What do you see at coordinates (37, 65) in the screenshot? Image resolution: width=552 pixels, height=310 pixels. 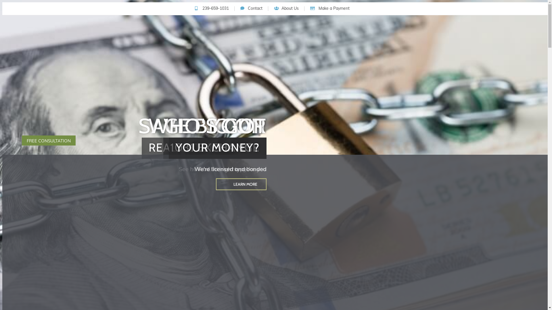 I see `1031 Exchange` at bounding box center [37, 65].